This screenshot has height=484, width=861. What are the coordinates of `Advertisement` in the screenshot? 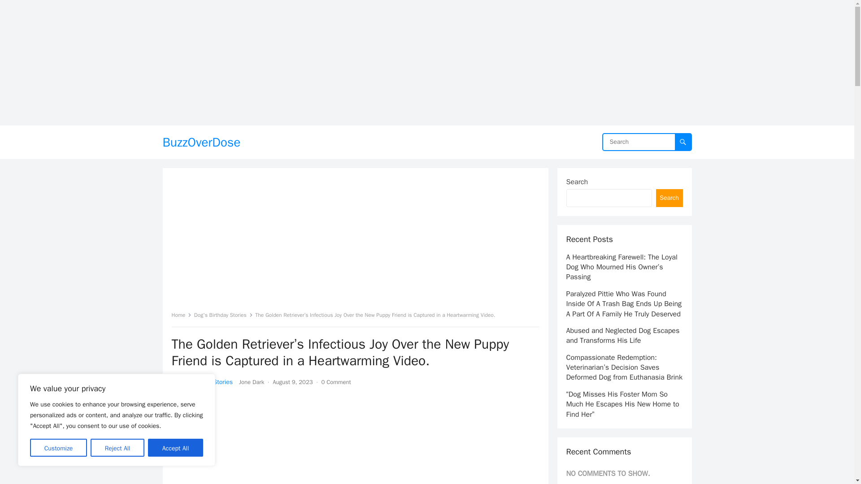 It's located at (355, 440).